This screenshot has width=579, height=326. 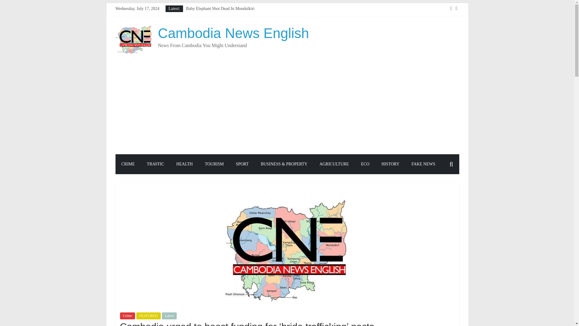 What do you see at coordinates (169, 316) in the screenshot?
I see `Latest` at bounding box center [169, 316].